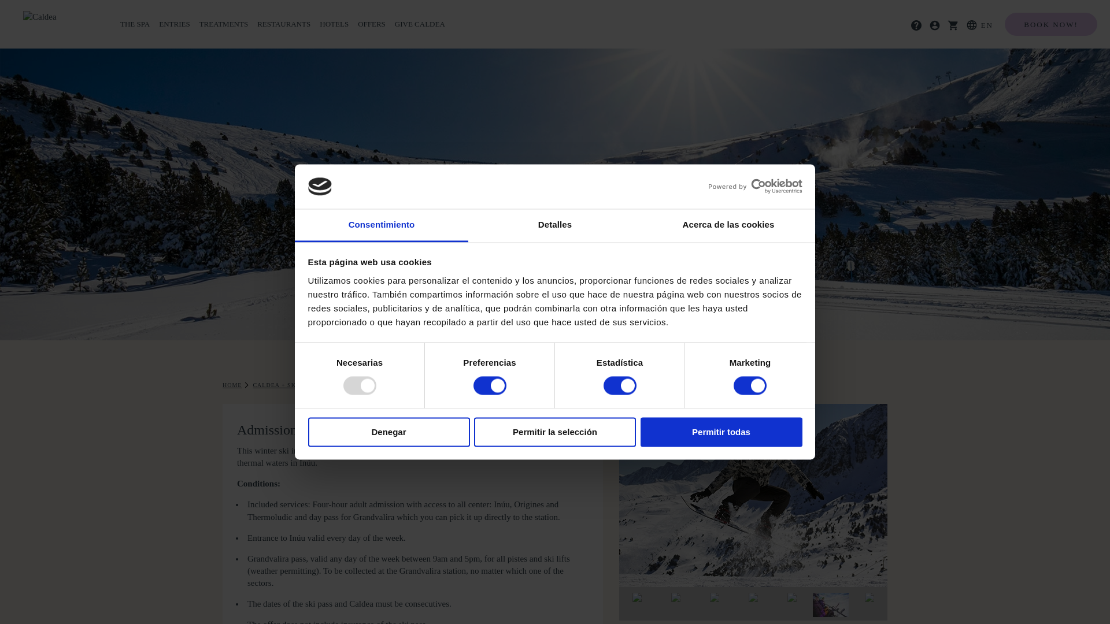  Describe the element at coordinates (555, 225) in the screenshot. I see `Detalles` at that location.